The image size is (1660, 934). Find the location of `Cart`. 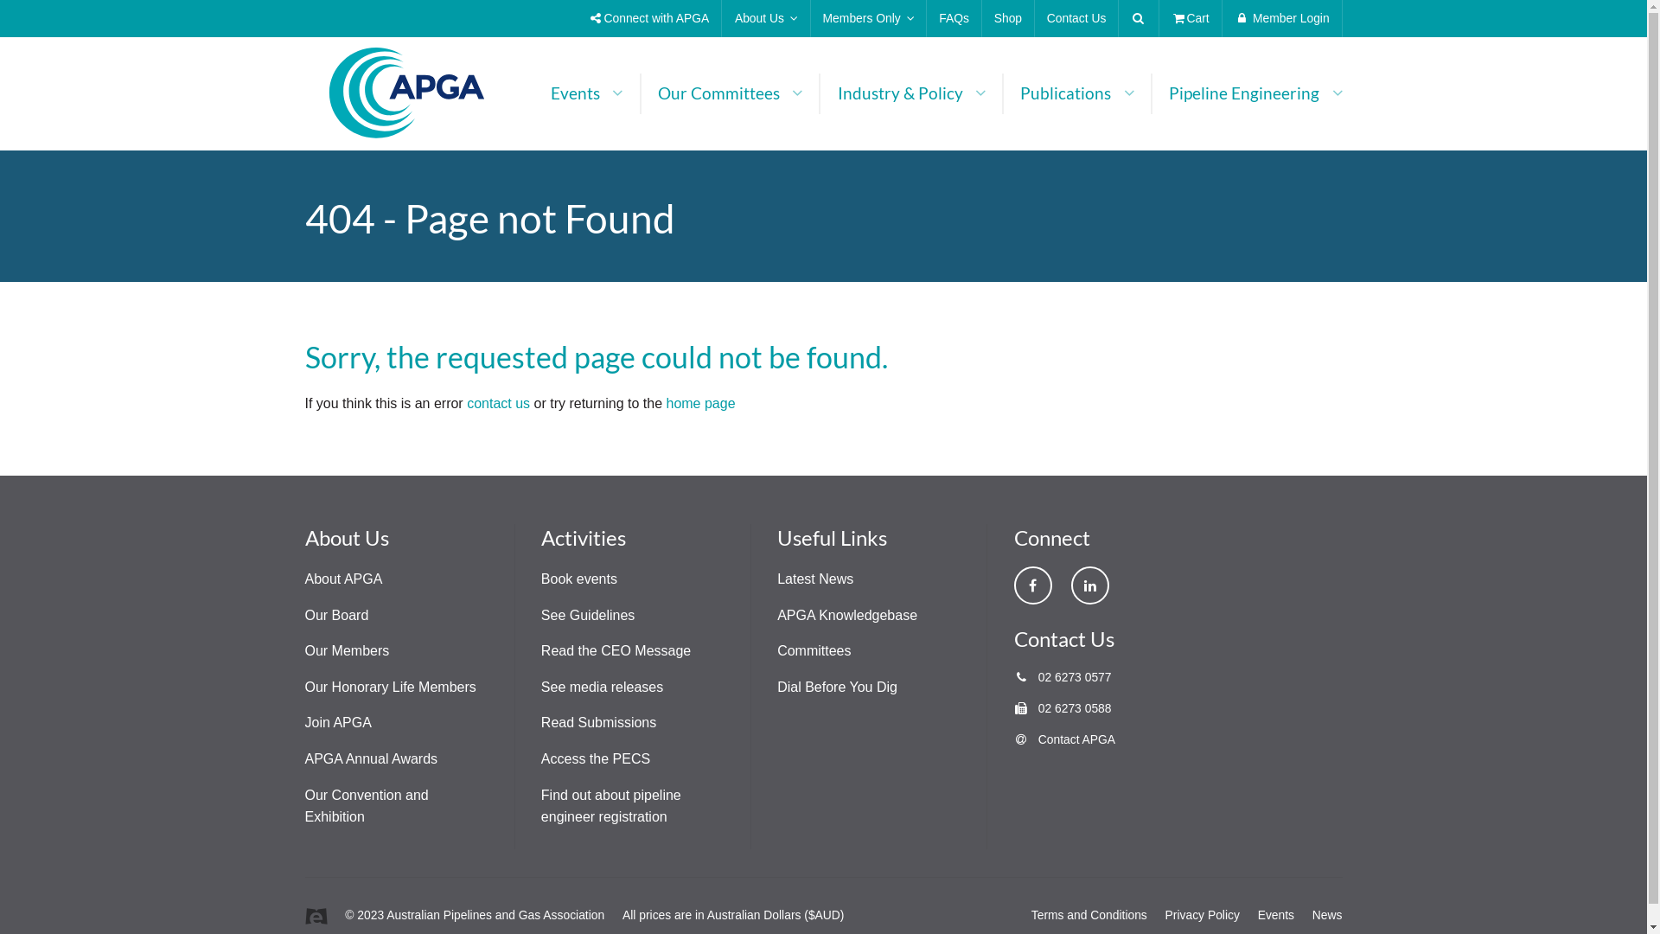

Cart is located at coordinates (1191, 19).